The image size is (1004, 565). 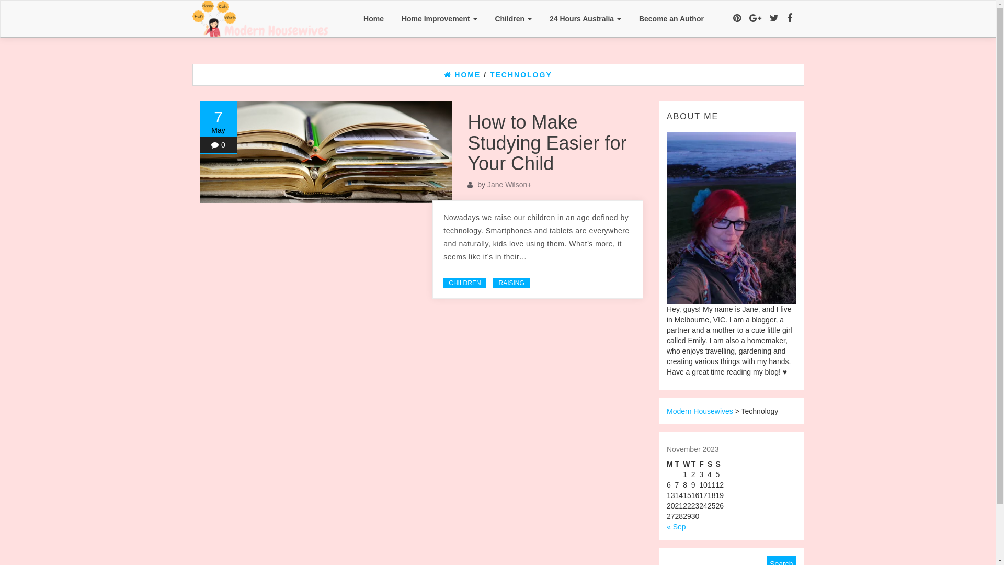 What do you see at coordinates (586, 19) in the screenshot?
I see `24 Hours Australia` at bounding box center [586, 19].